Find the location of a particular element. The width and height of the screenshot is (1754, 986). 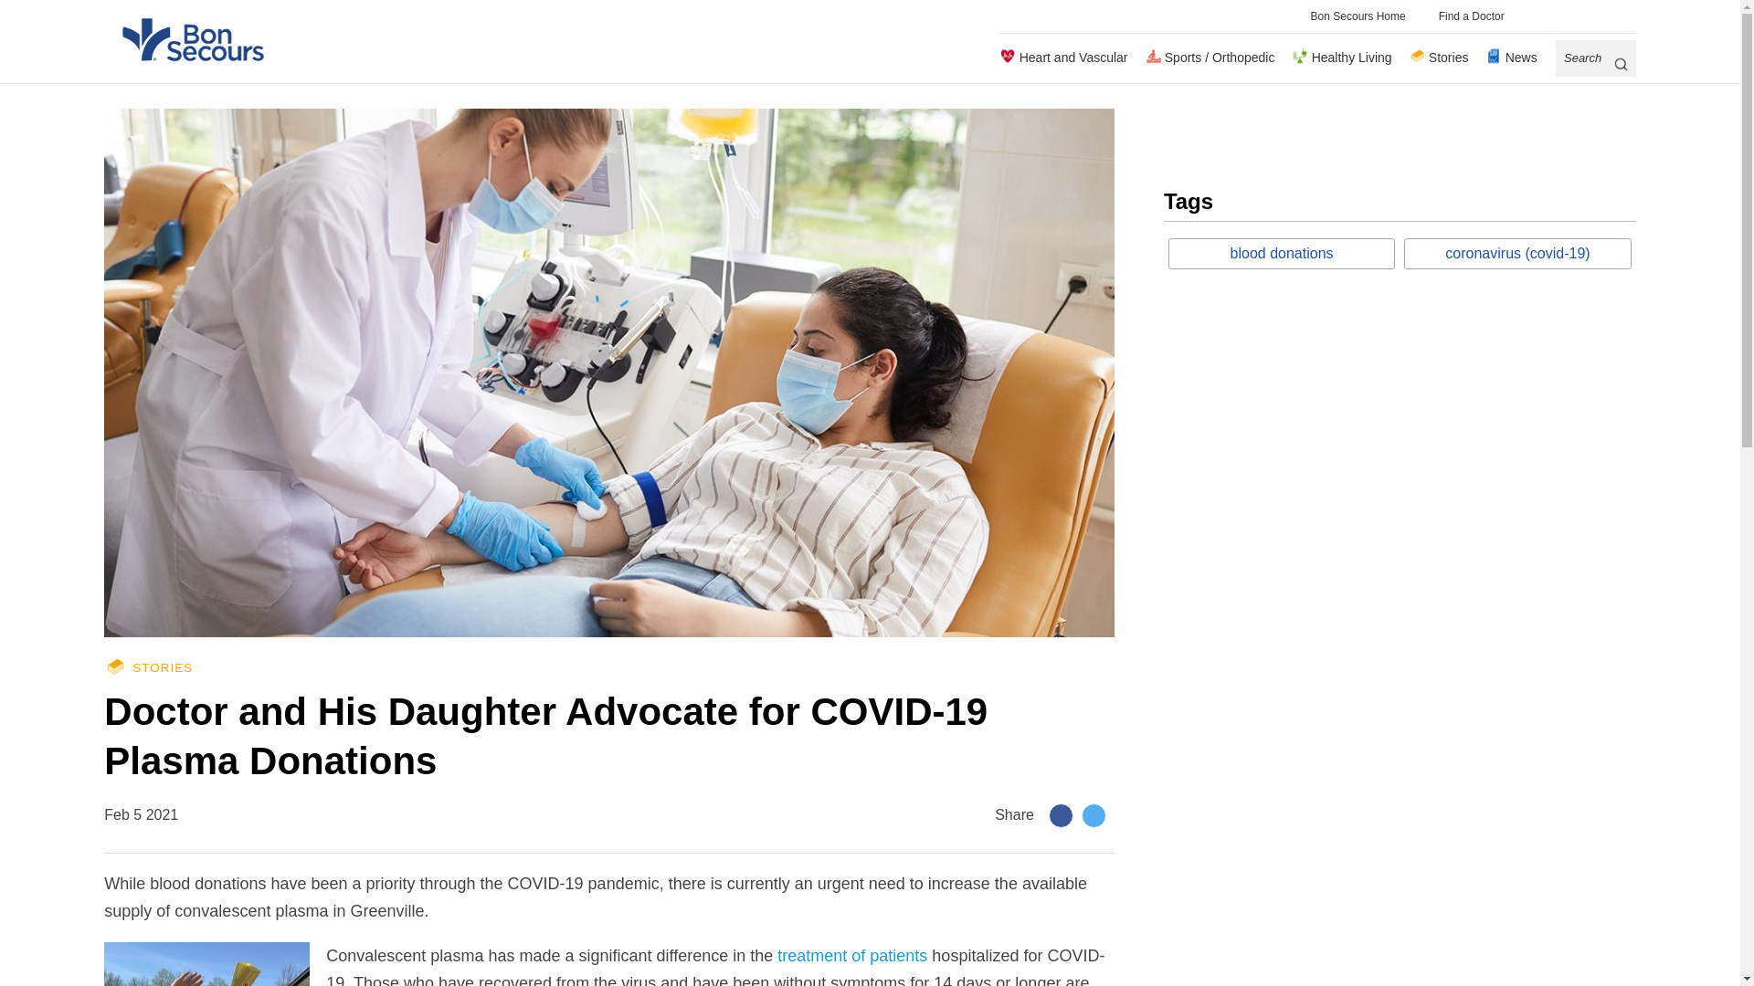

Healthy Living is located at coordinates (1341, 58).